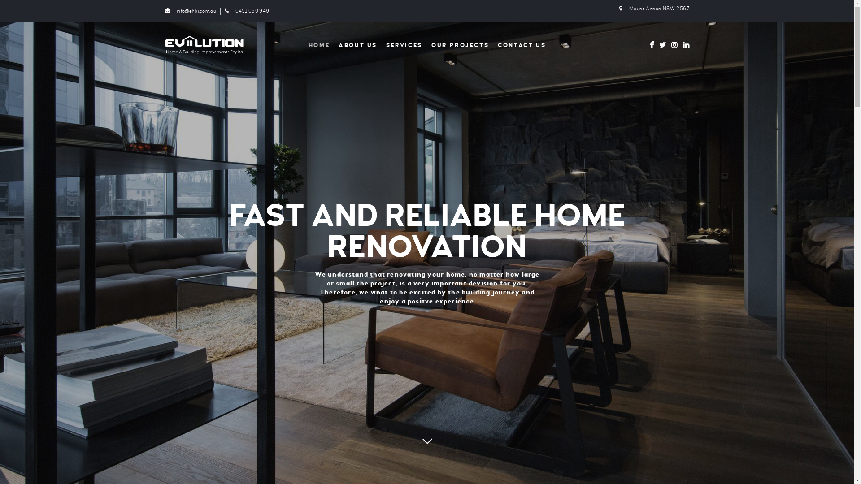 The height and width of the screenshot is (484, 861). I want to click on CONTACT US, so click(522, 46).